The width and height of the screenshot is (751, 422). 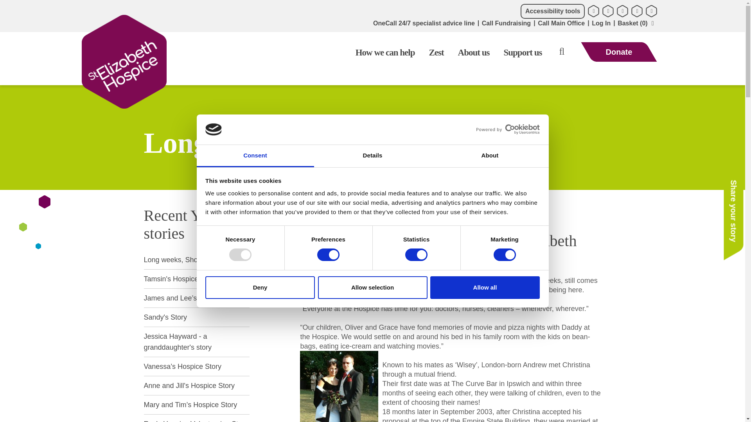 What do you see at coordinates (490, 156) in the screenshot?
I see `About` at bounding box center [490, 156].